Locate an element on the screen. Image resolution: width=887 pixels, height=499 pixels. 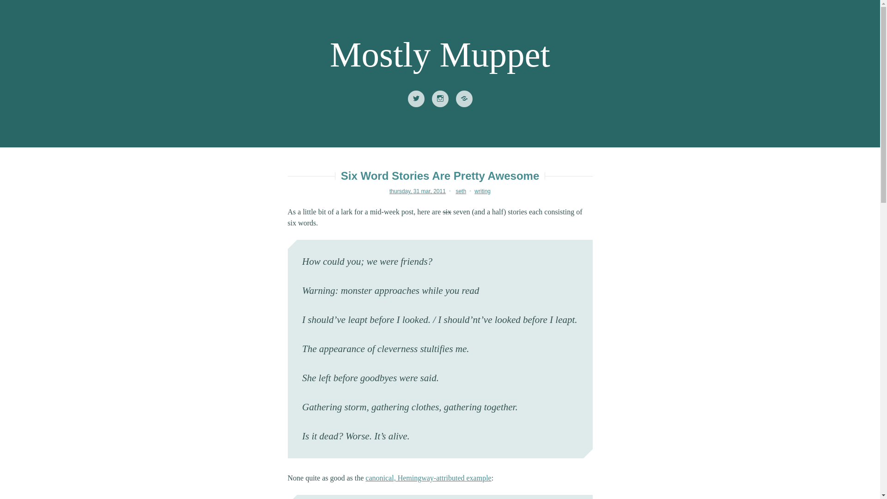
Instagram is located at coordinates (439, 99).